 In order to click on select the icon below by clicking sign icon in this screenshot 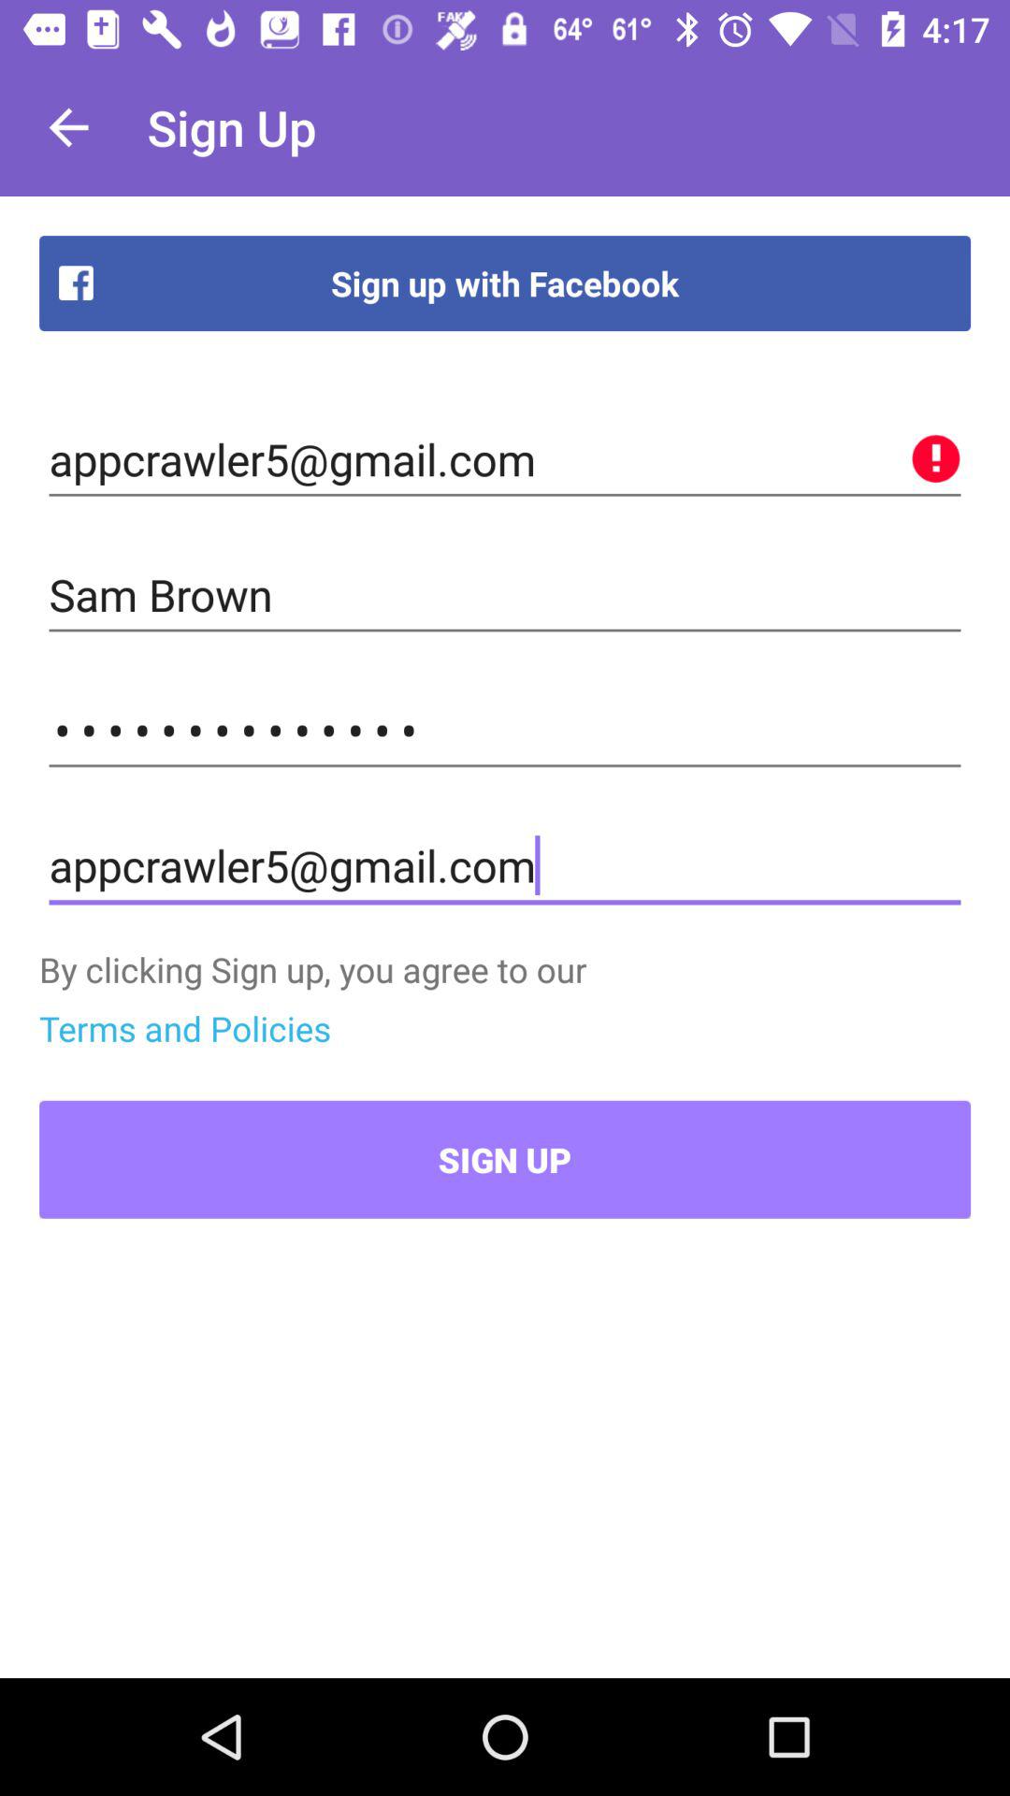, I will do `click(185, 1028)`.